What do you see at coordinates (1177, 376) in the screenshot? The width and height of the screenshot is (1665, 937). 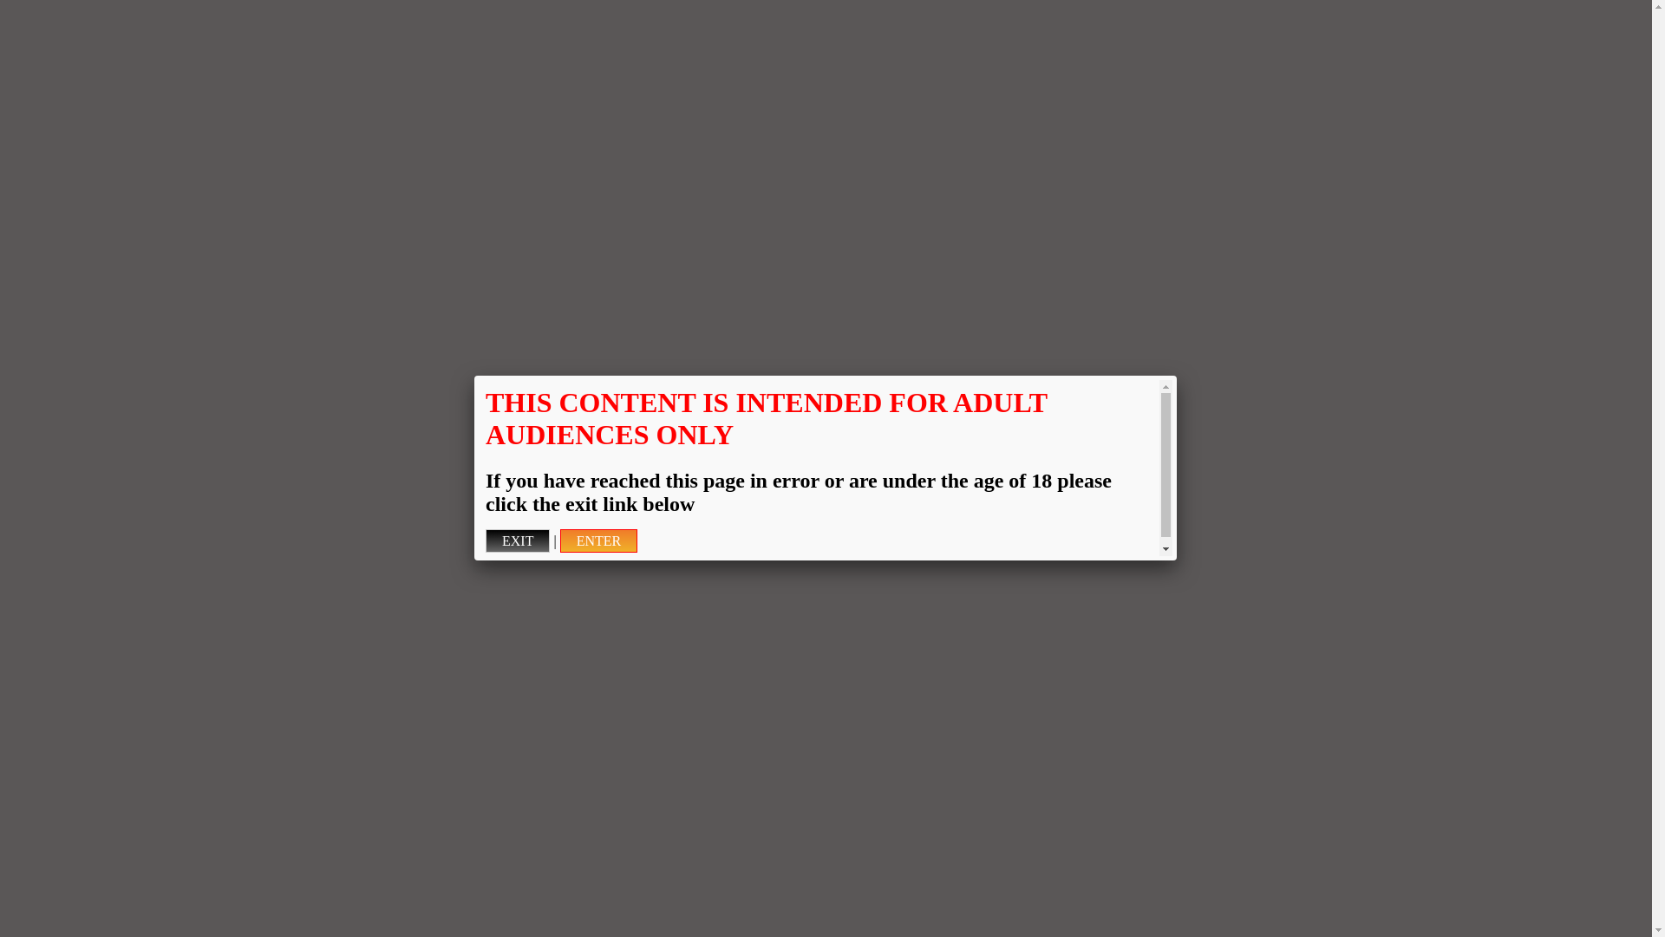 I see `Close` at bounding box center [1177, 376].